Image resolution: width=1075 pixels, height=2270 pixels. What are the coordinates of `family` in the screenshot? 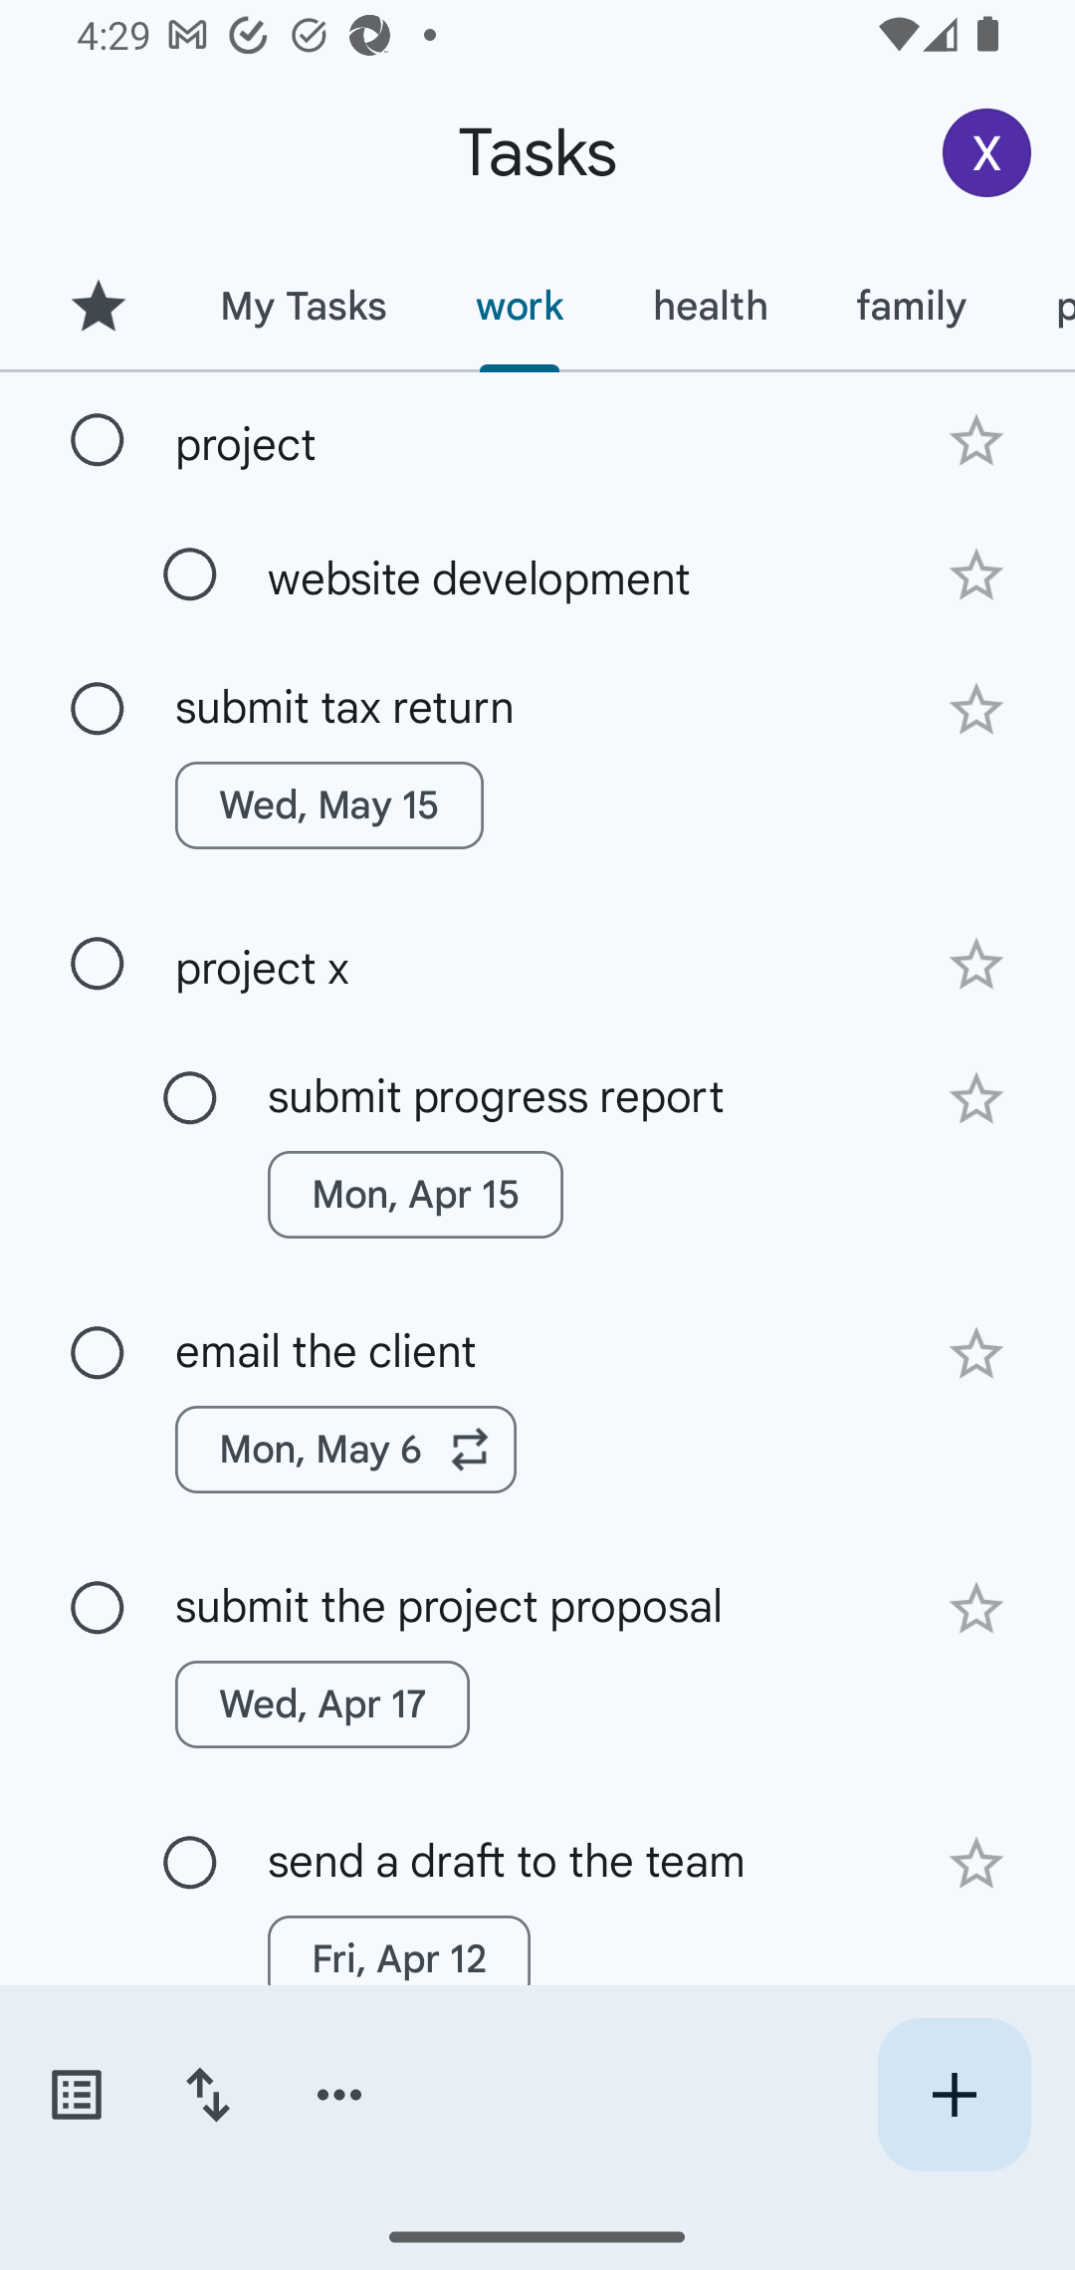 It's located at (912, 306).